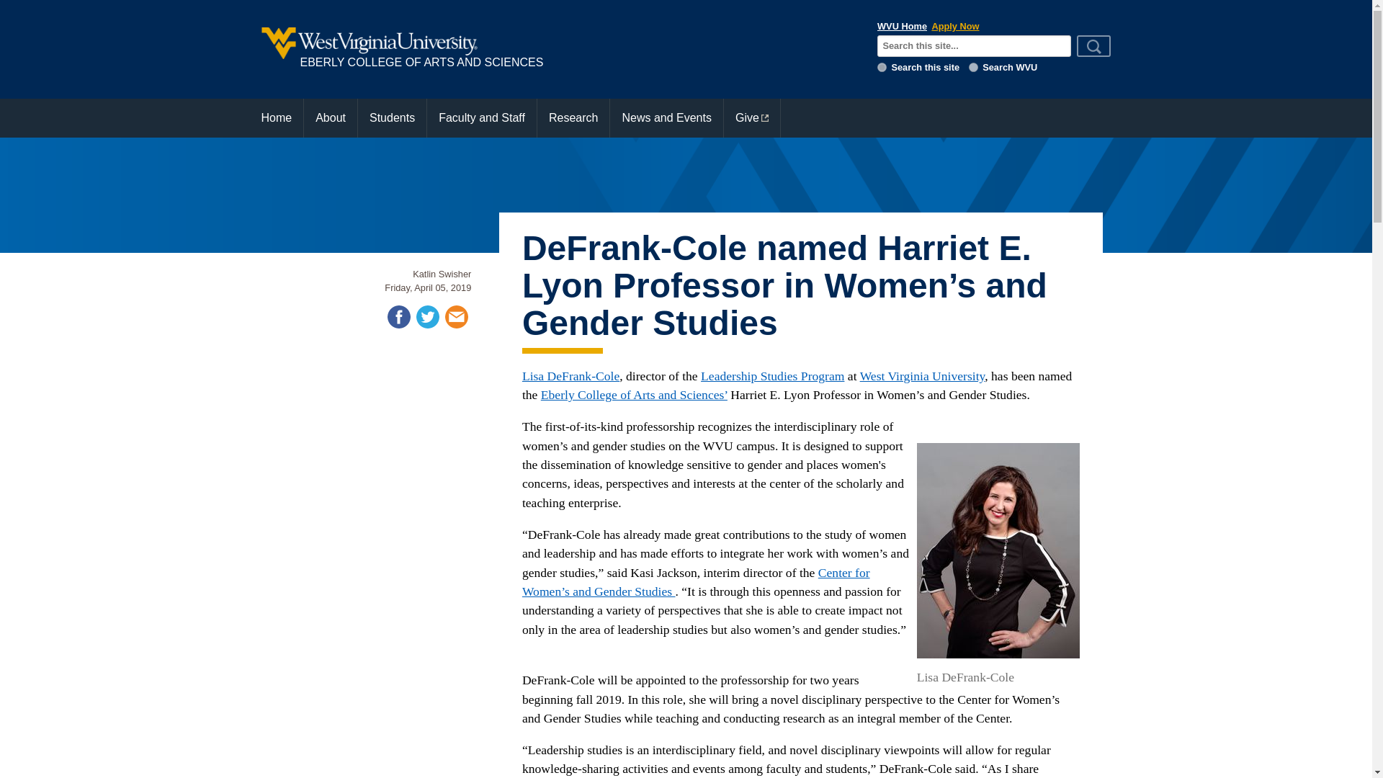 The image size is (1383, 778). Describe the element at coordinates (573, 118) in the screenshot. I see `Research` at that location.